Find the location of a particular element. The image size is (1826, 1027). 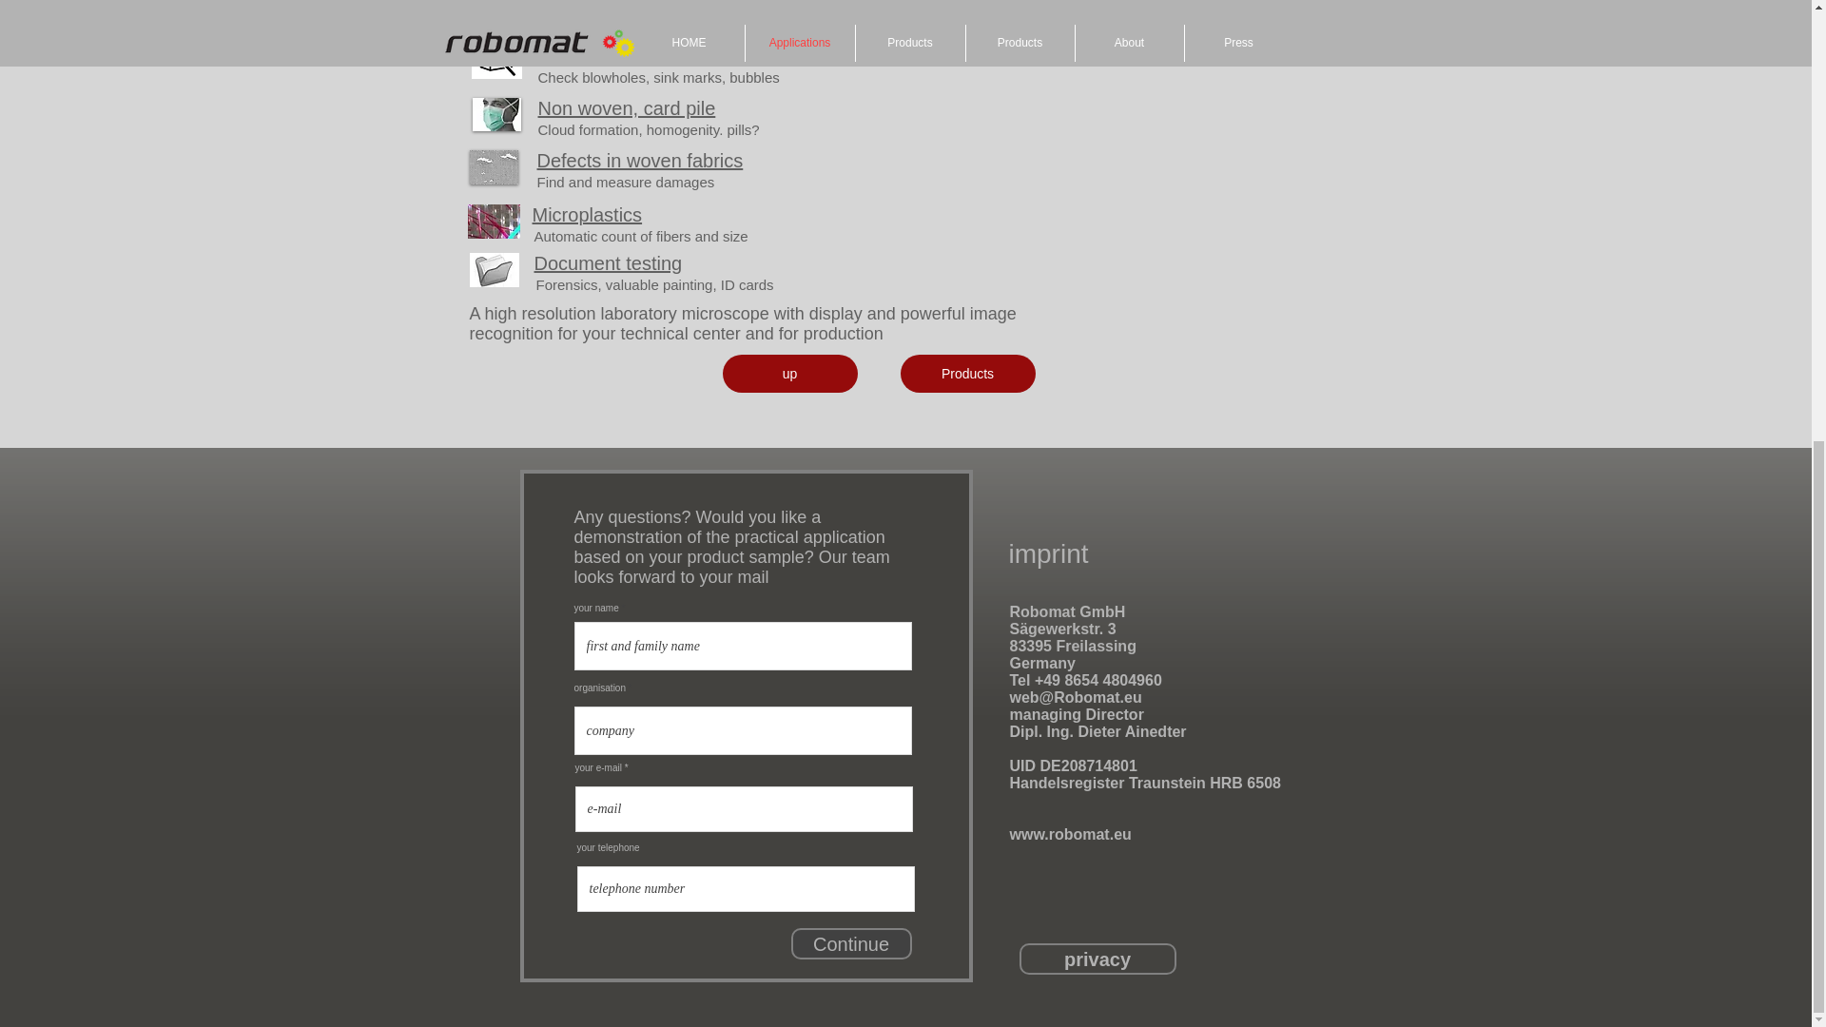

Document.jpg is located at coordinates (494, 270).